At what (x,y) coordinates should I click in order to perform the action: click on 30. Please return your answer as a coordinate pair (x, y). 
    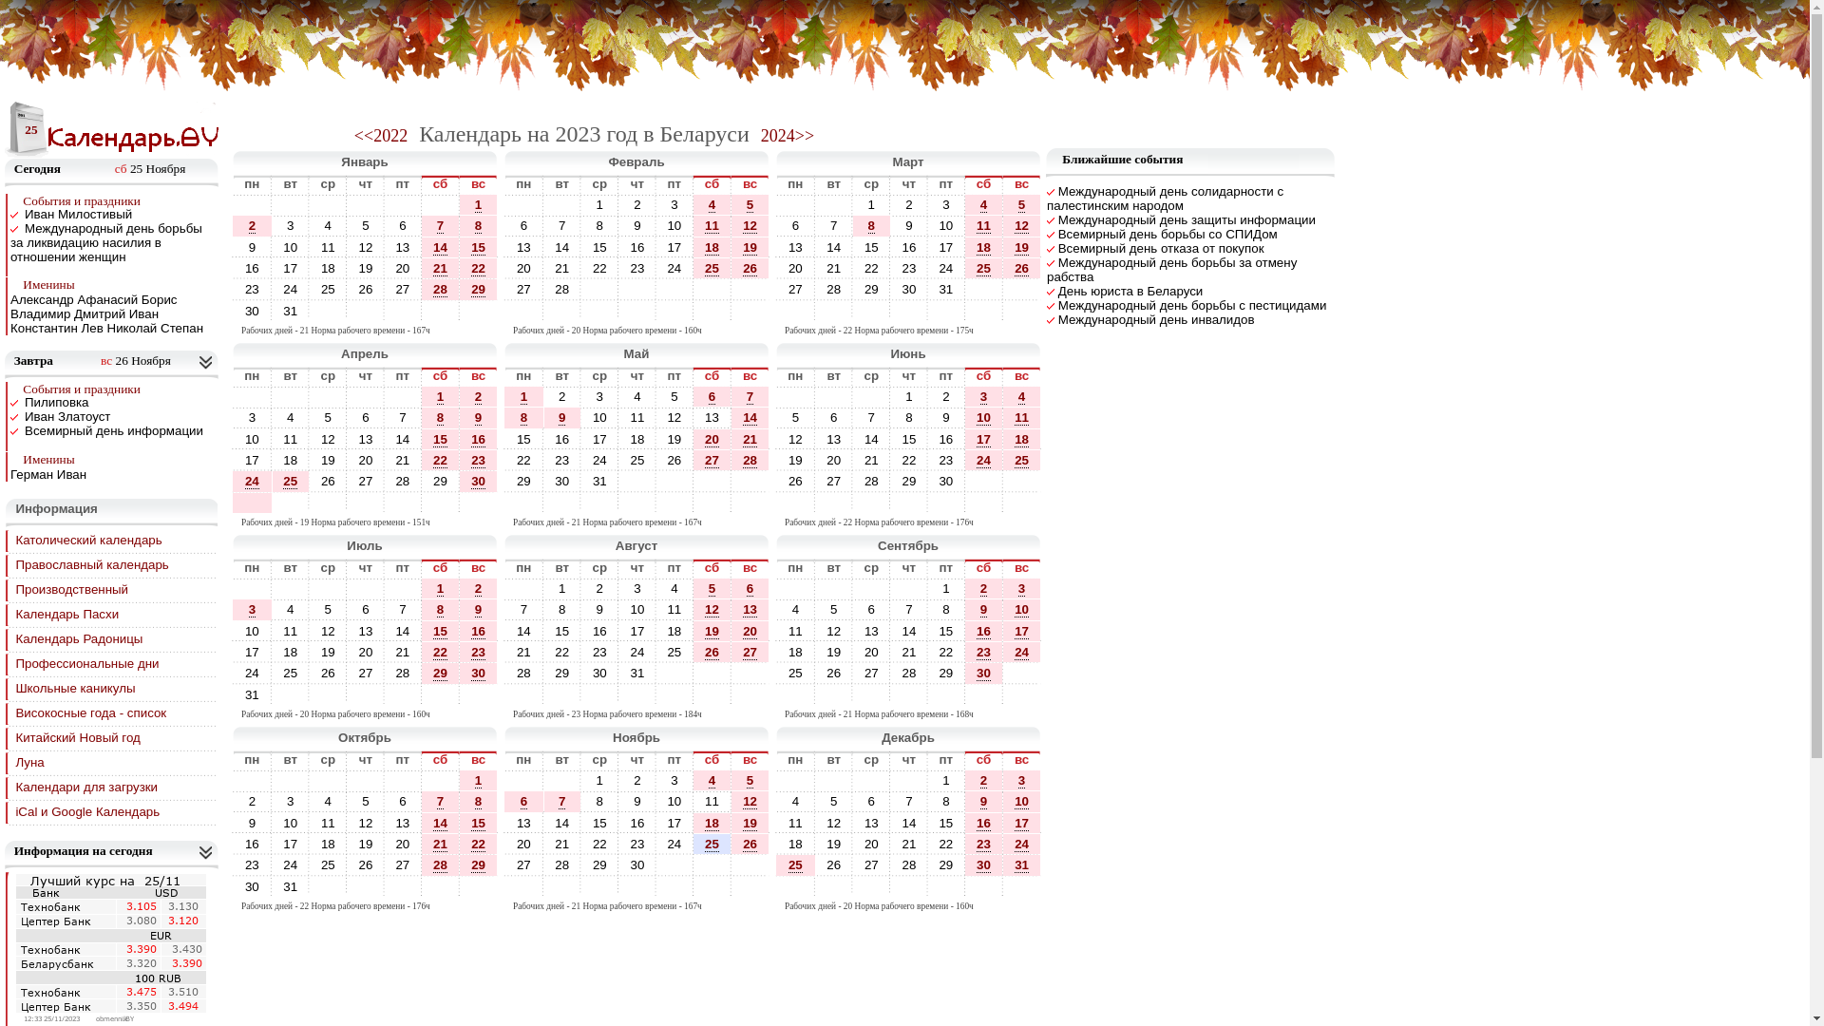
    Looking at the image, I should click on (479, 674).